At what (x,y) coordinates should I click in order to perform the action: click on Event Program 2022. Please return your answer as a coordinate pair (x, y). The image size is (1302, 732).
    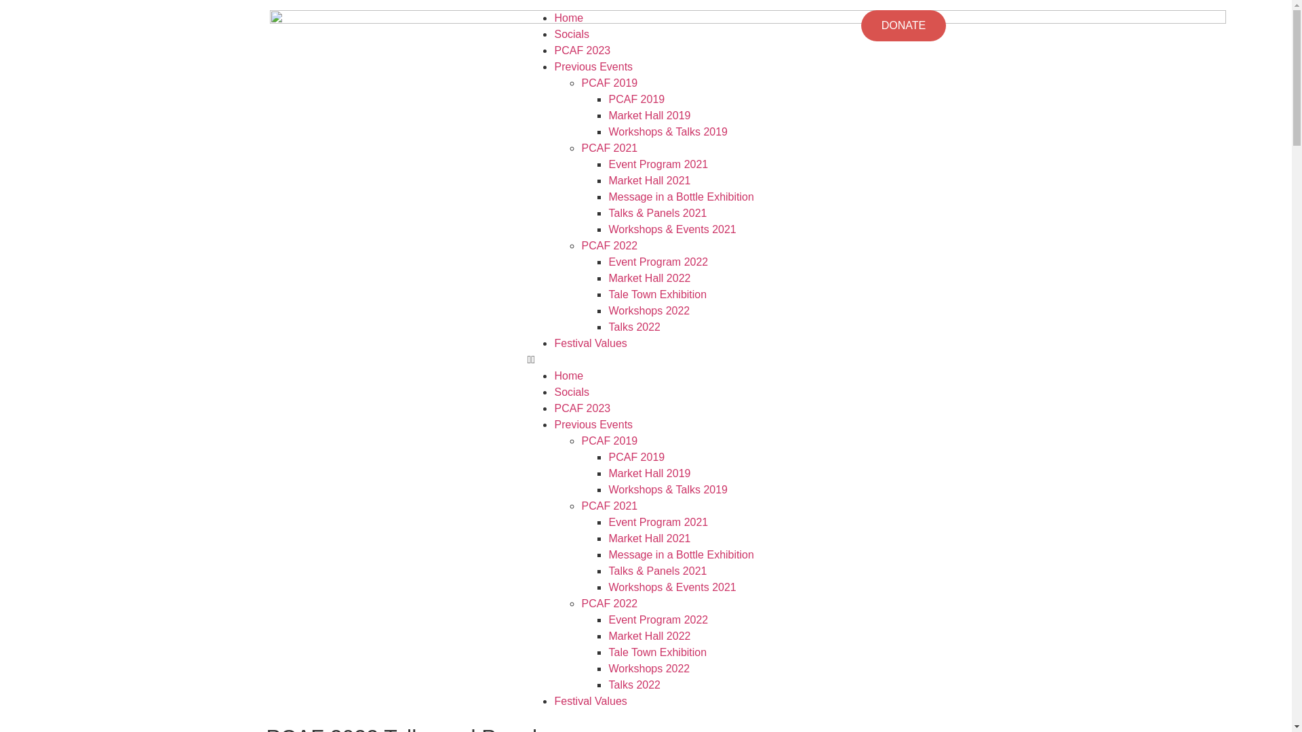
    Looking at the image, I should click on (658, 619).